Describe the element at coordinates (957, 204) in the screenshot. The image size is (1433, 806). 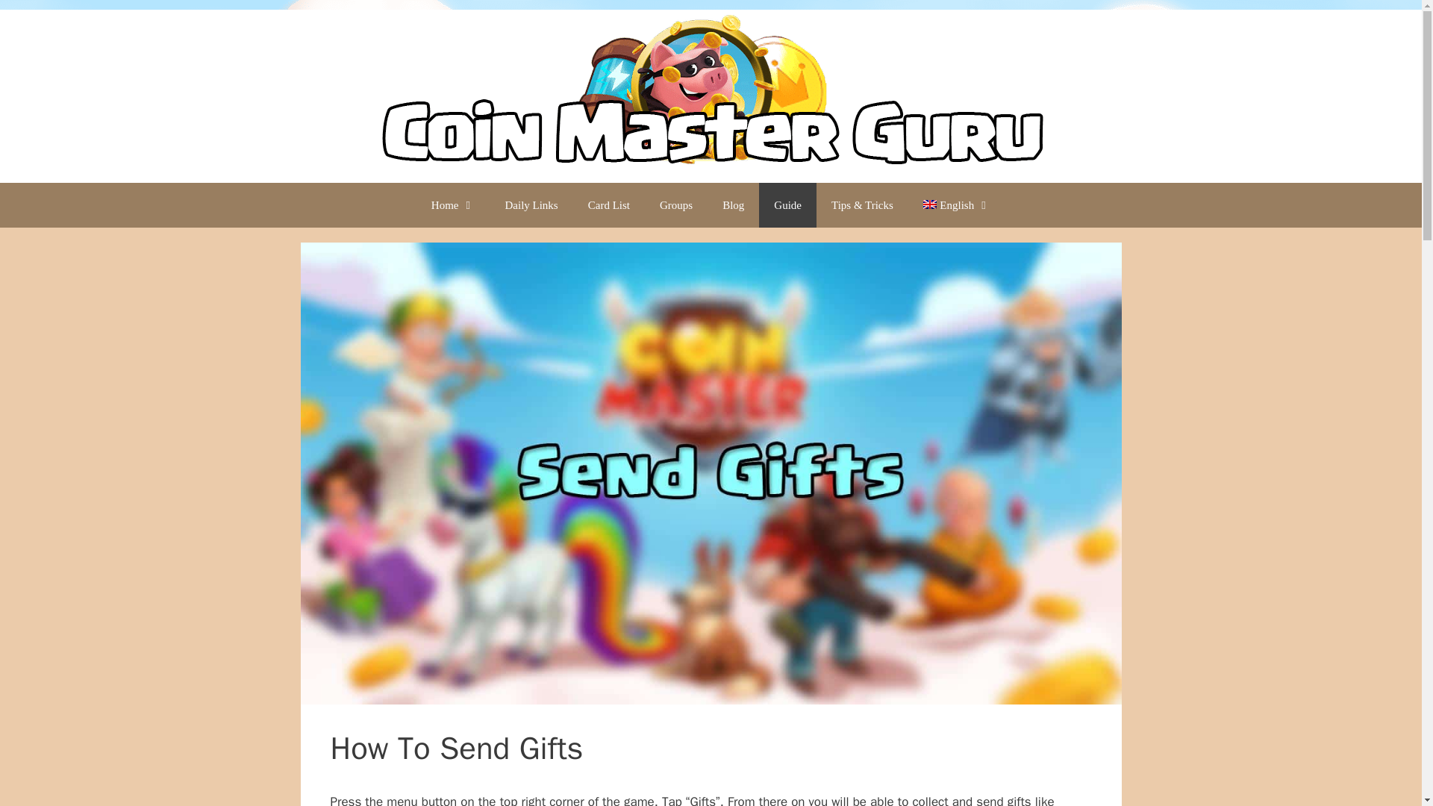
I see `English` at that location.